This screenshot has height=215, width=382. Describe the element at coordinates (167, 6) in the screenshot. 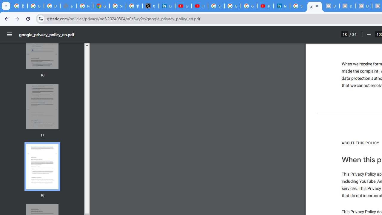

I see `LinkedIn Privacy Policy` at that location.